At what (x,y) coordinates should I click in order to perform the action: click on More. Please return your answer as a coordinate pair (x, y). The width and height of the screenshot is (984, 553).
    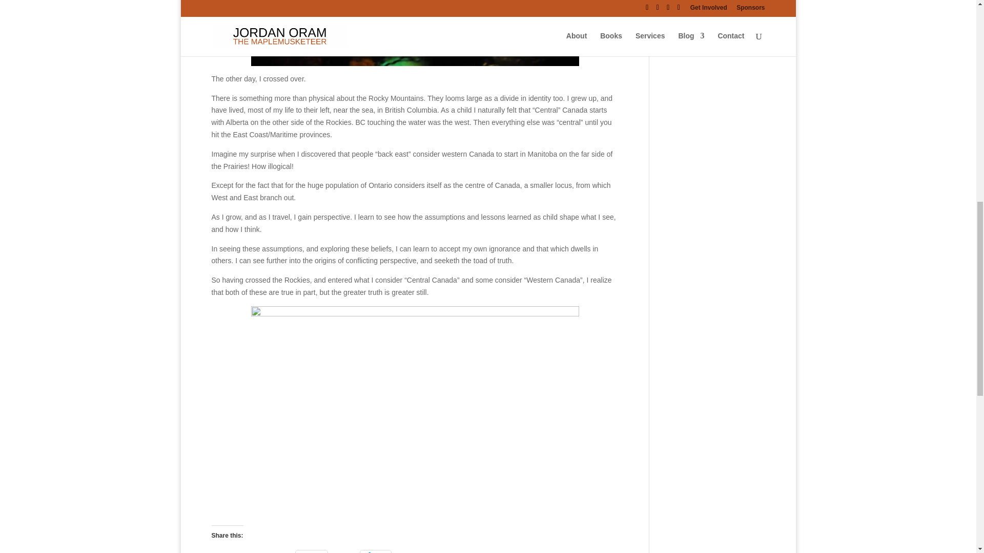
    Looking at the image, I should click on (375, 551).